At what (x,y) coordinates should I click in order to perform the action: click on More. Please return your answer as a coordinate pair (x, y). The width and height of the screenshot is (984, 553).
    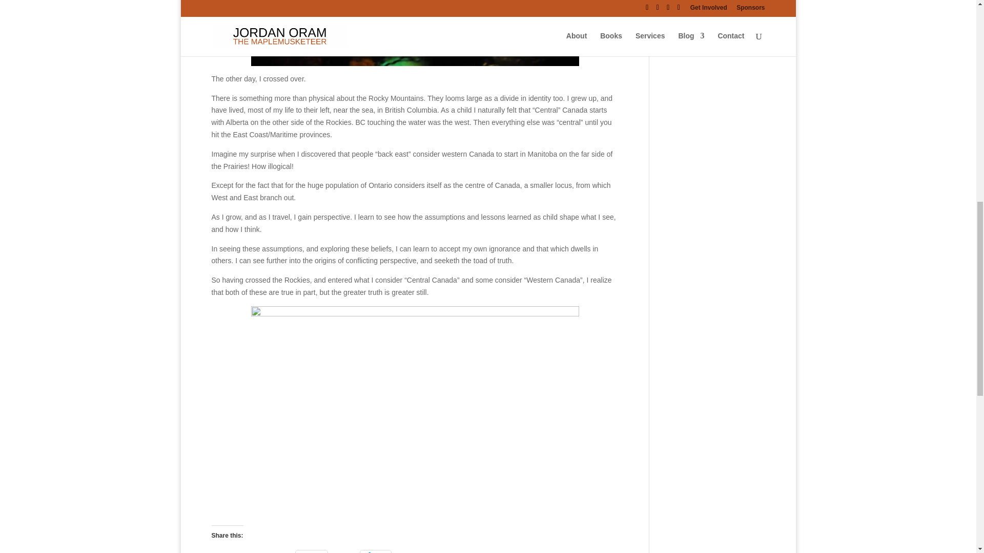
    Looking at the image, I should click on (375, 551).